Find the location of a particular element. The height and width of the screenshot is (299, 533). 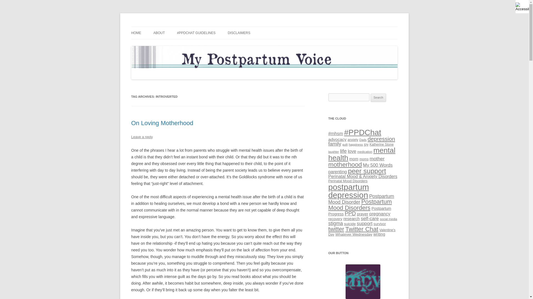

Skip to content is located at coordinates (277, 29).